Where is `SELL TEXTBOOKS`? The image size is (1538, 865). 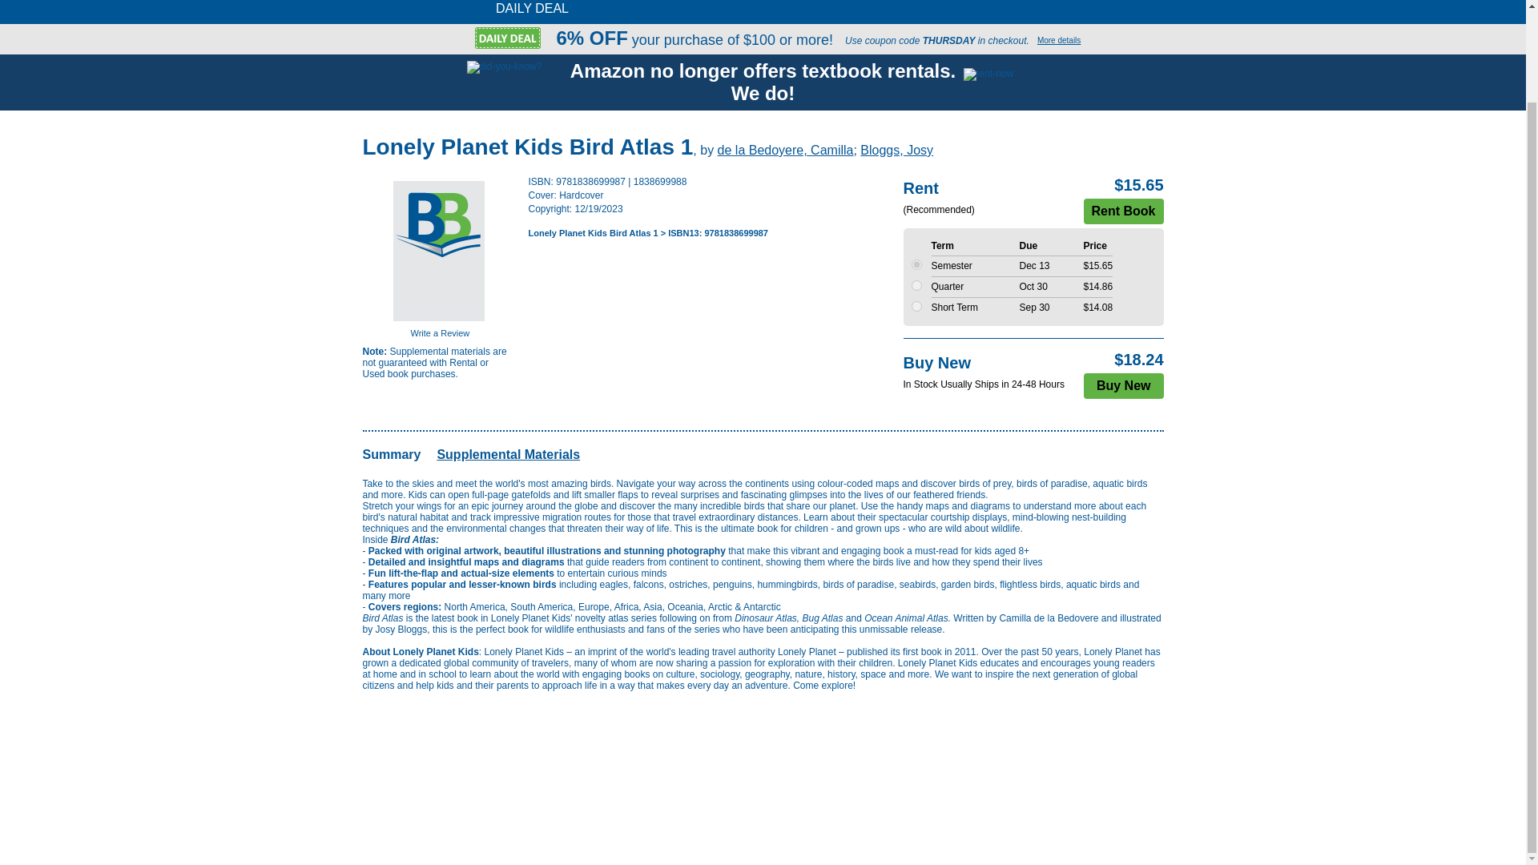 SELL TEXTBOOKS is located at coordinates (942, 4).